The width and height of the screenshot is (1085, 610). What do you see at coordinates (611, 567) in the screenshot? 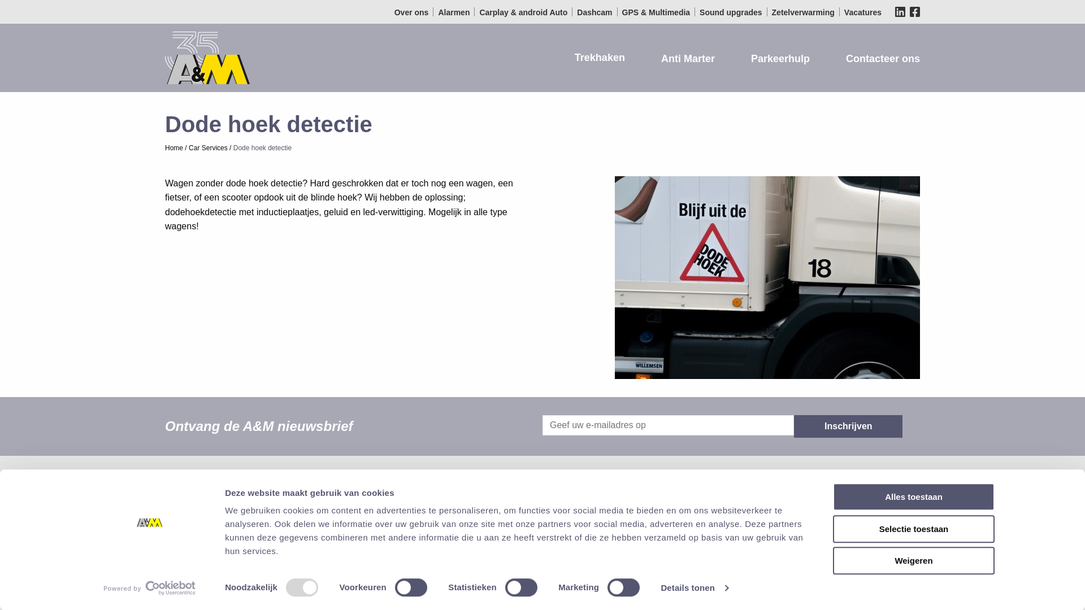
I see `info@anm.be` at bounding box center [611, 567].